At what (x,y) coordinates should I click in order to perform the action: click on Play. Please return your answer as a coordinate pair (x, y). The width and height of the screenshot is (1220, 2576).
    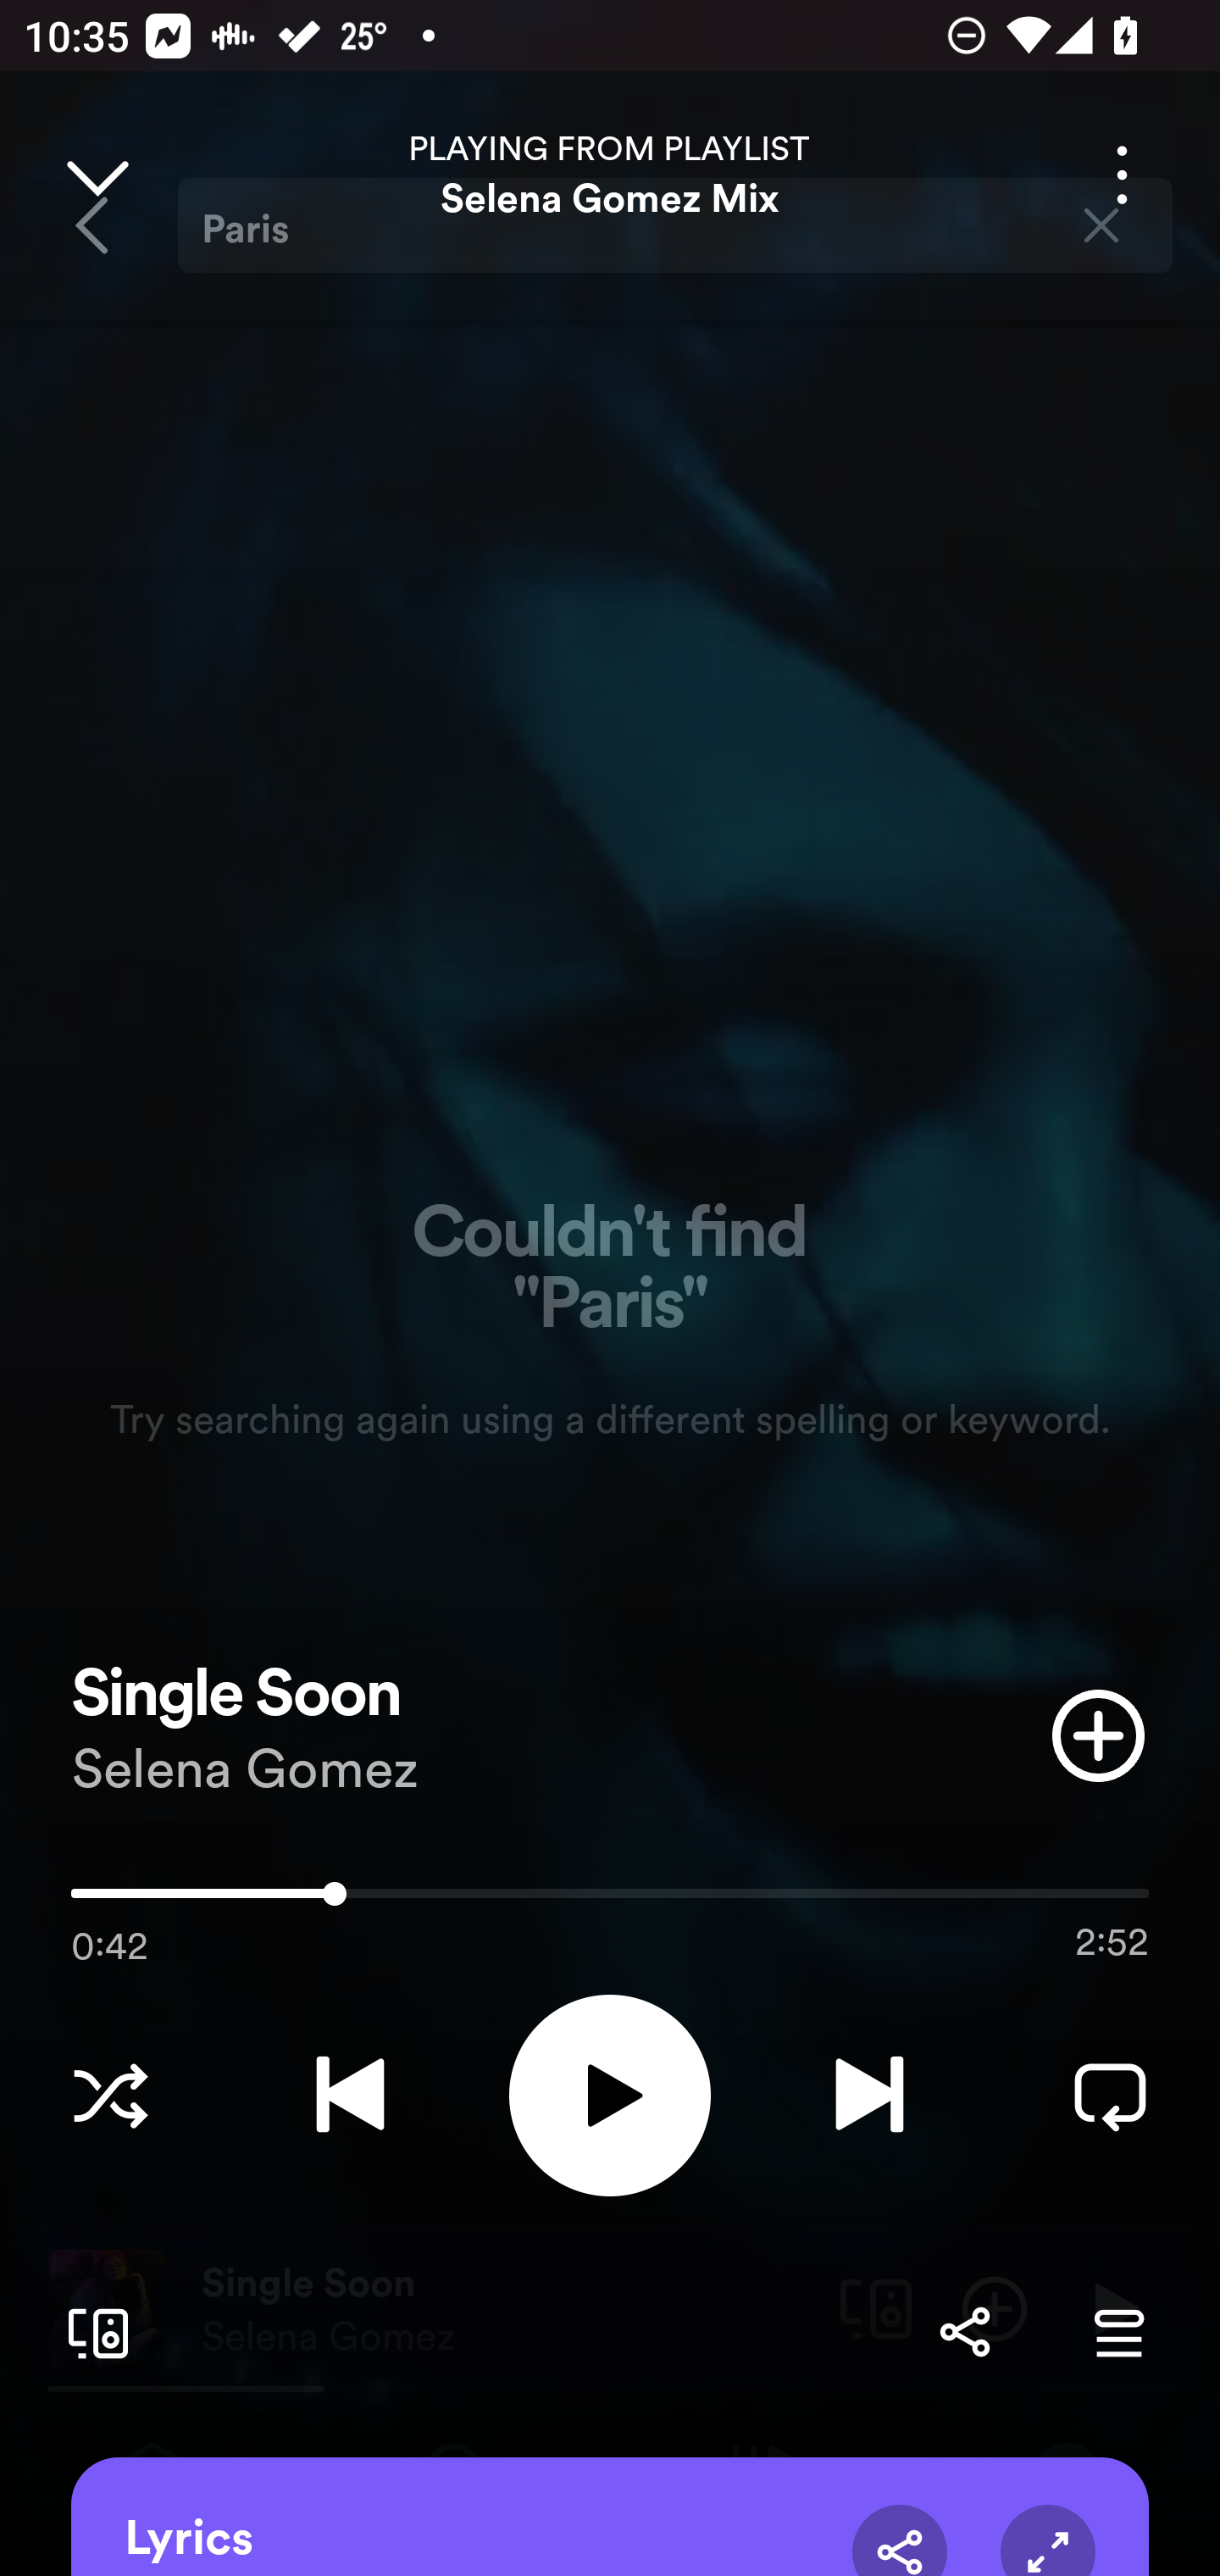
    Looking at the image, I should click on (610, 2095).